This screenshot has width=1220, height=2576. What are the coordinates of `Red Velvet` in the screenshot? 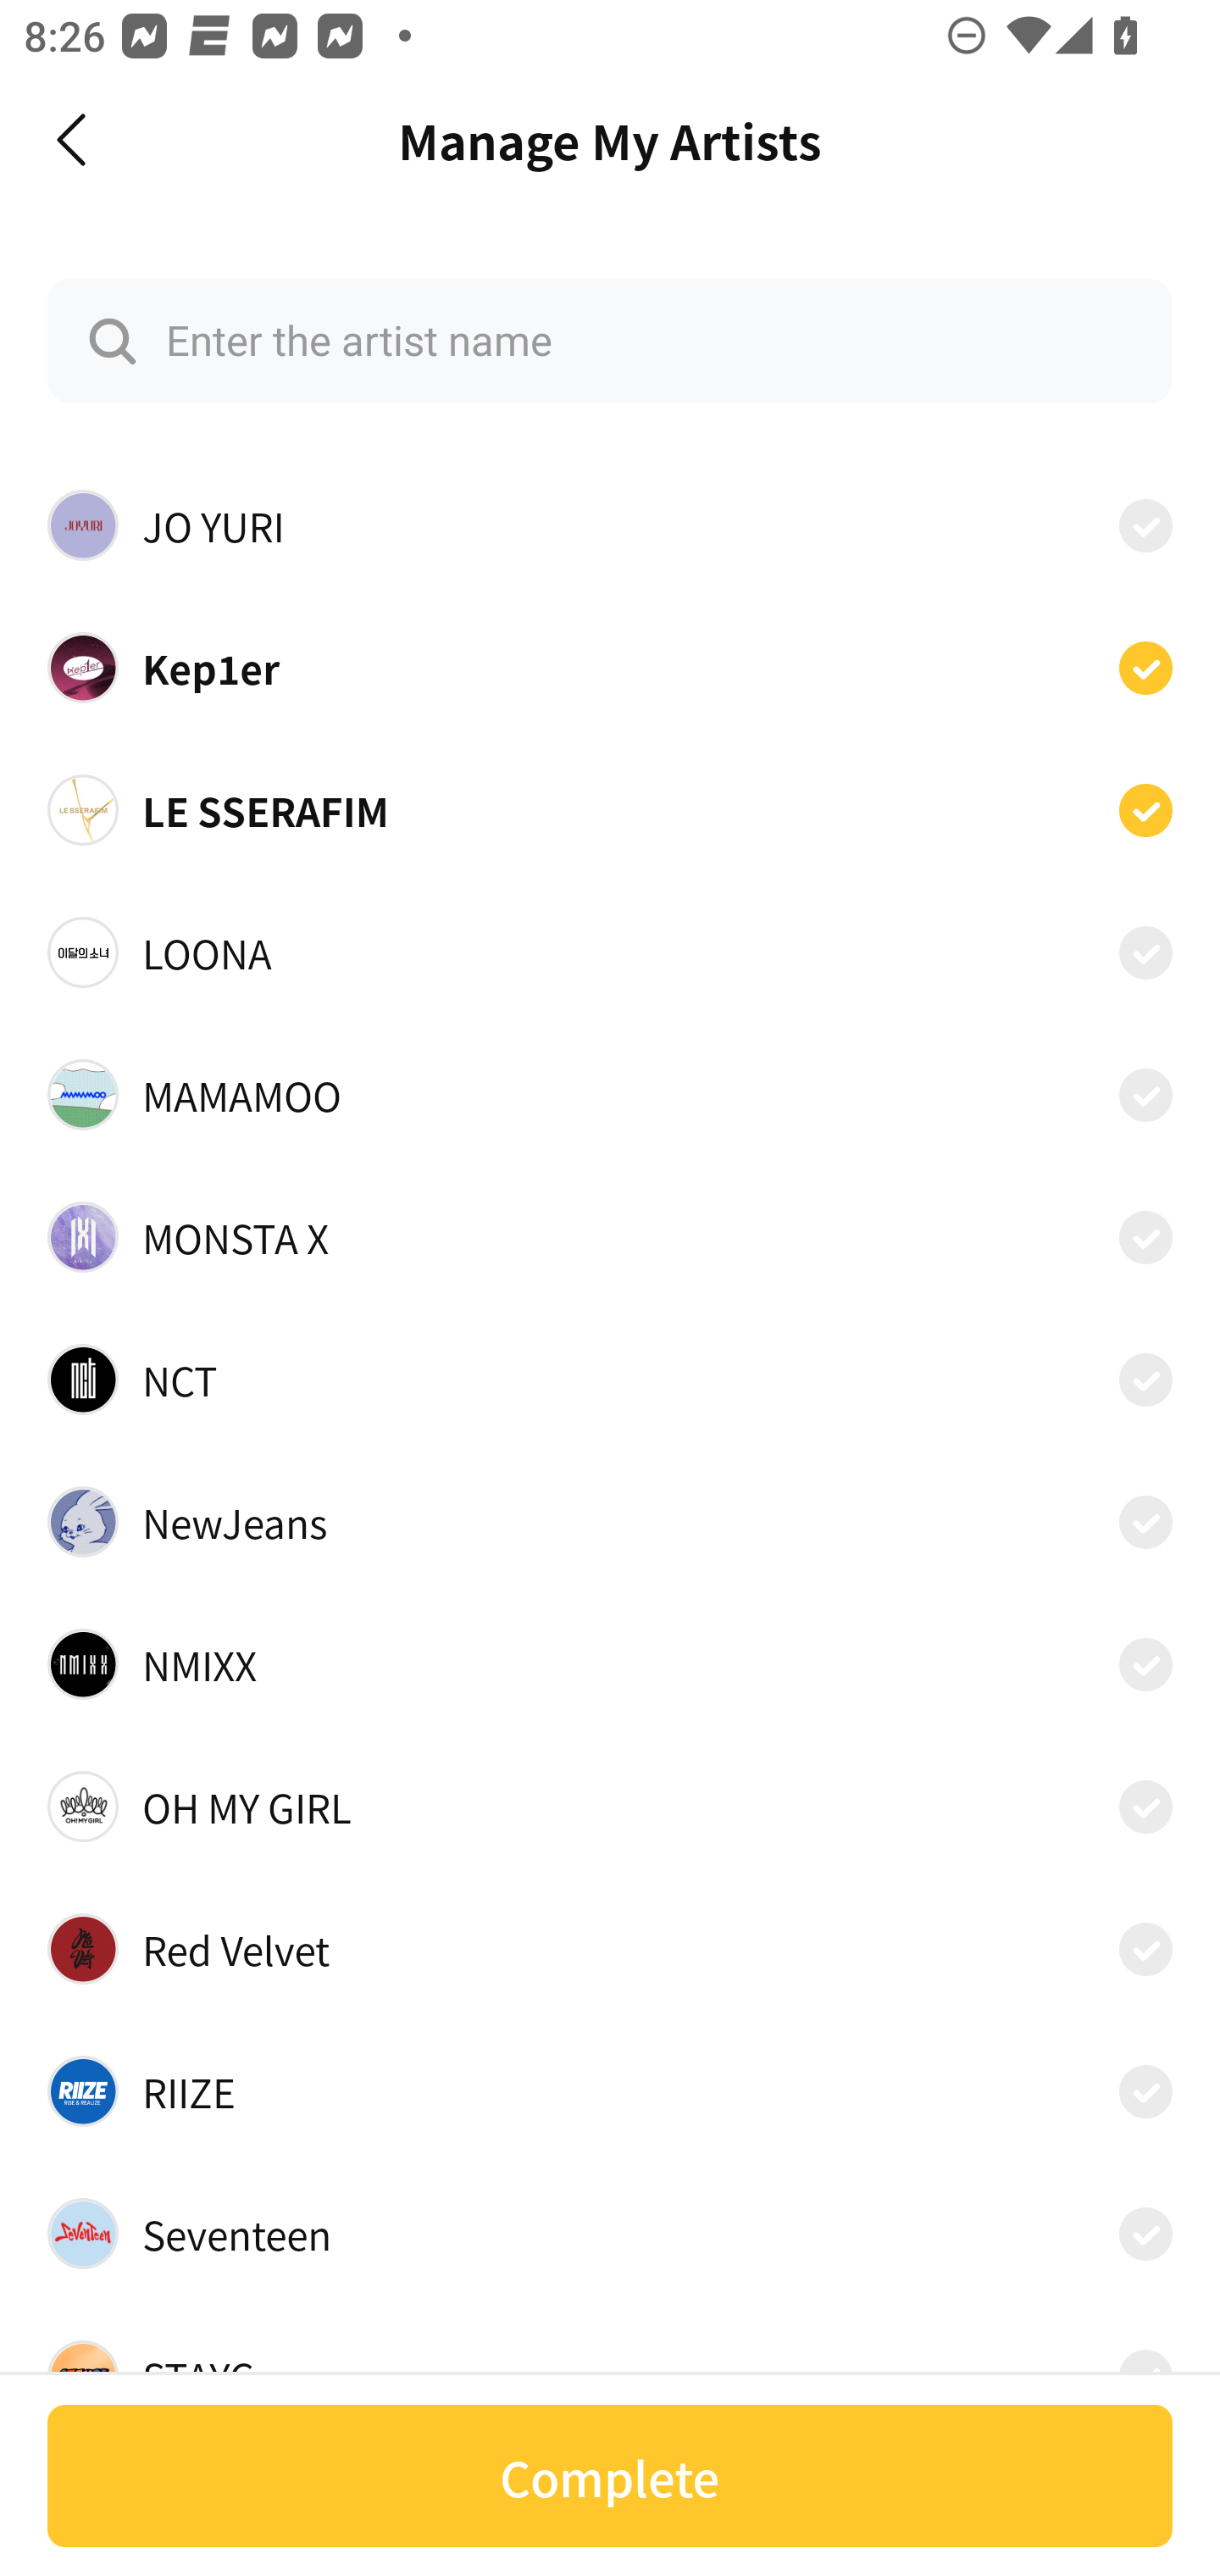 It's located at (610, 1948).